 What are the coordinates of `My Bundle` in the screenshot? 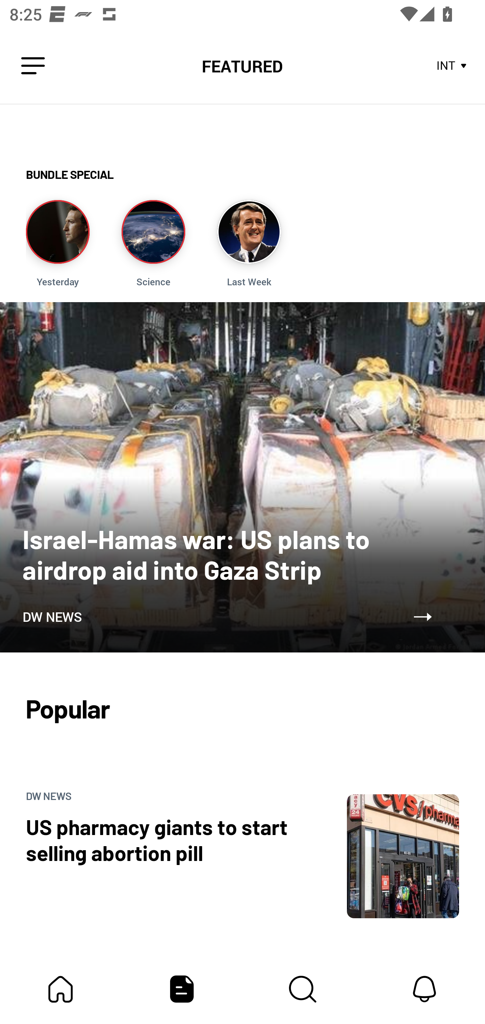 It's located at (61, 989).